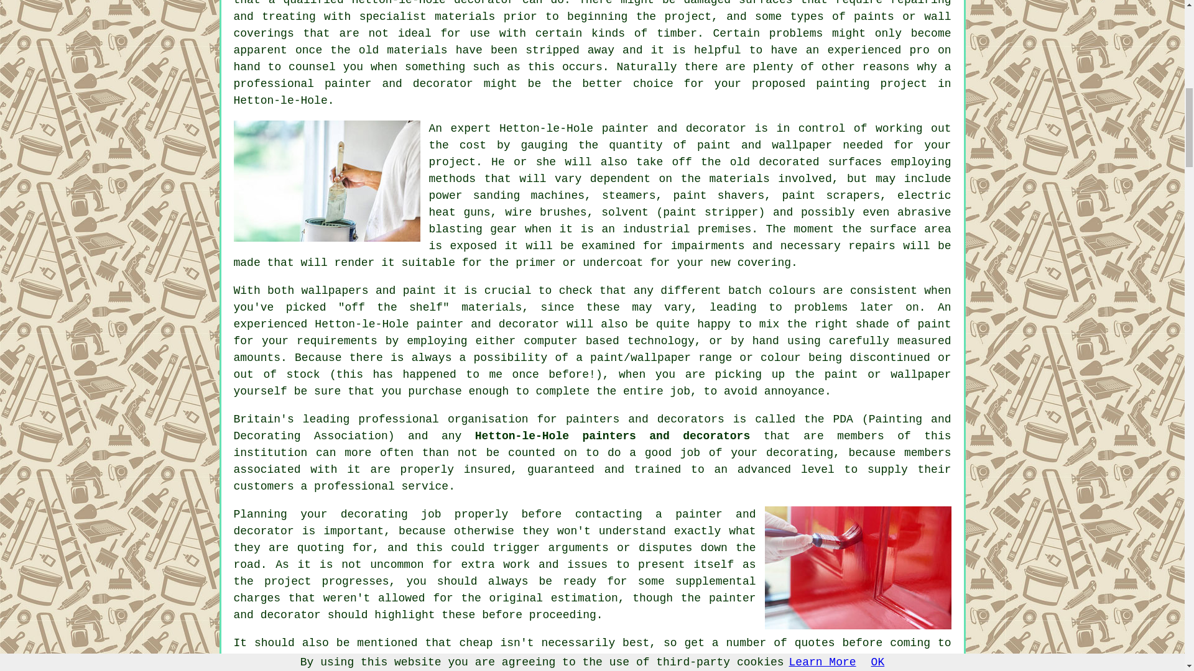 The height and width of the screenshot is (671, 1194). Describe the element at coordinates (399, 83) in the screenshot. I see `painter and decorator` at that location.